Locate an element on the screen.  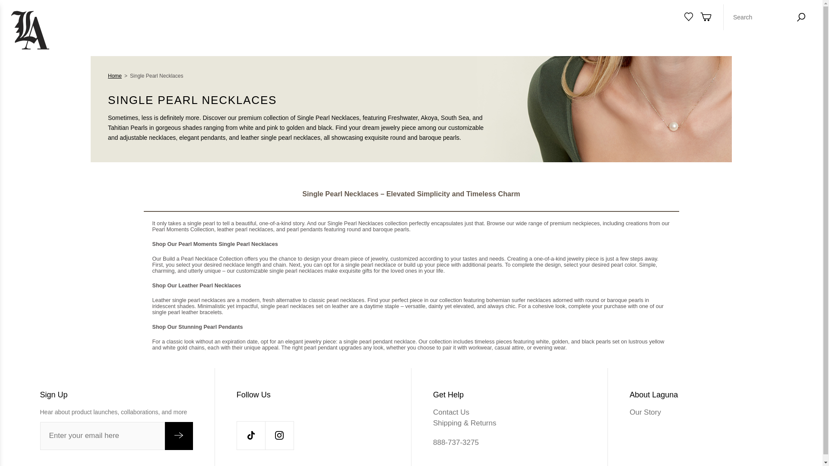
Home is located at coordinates (115, 76).